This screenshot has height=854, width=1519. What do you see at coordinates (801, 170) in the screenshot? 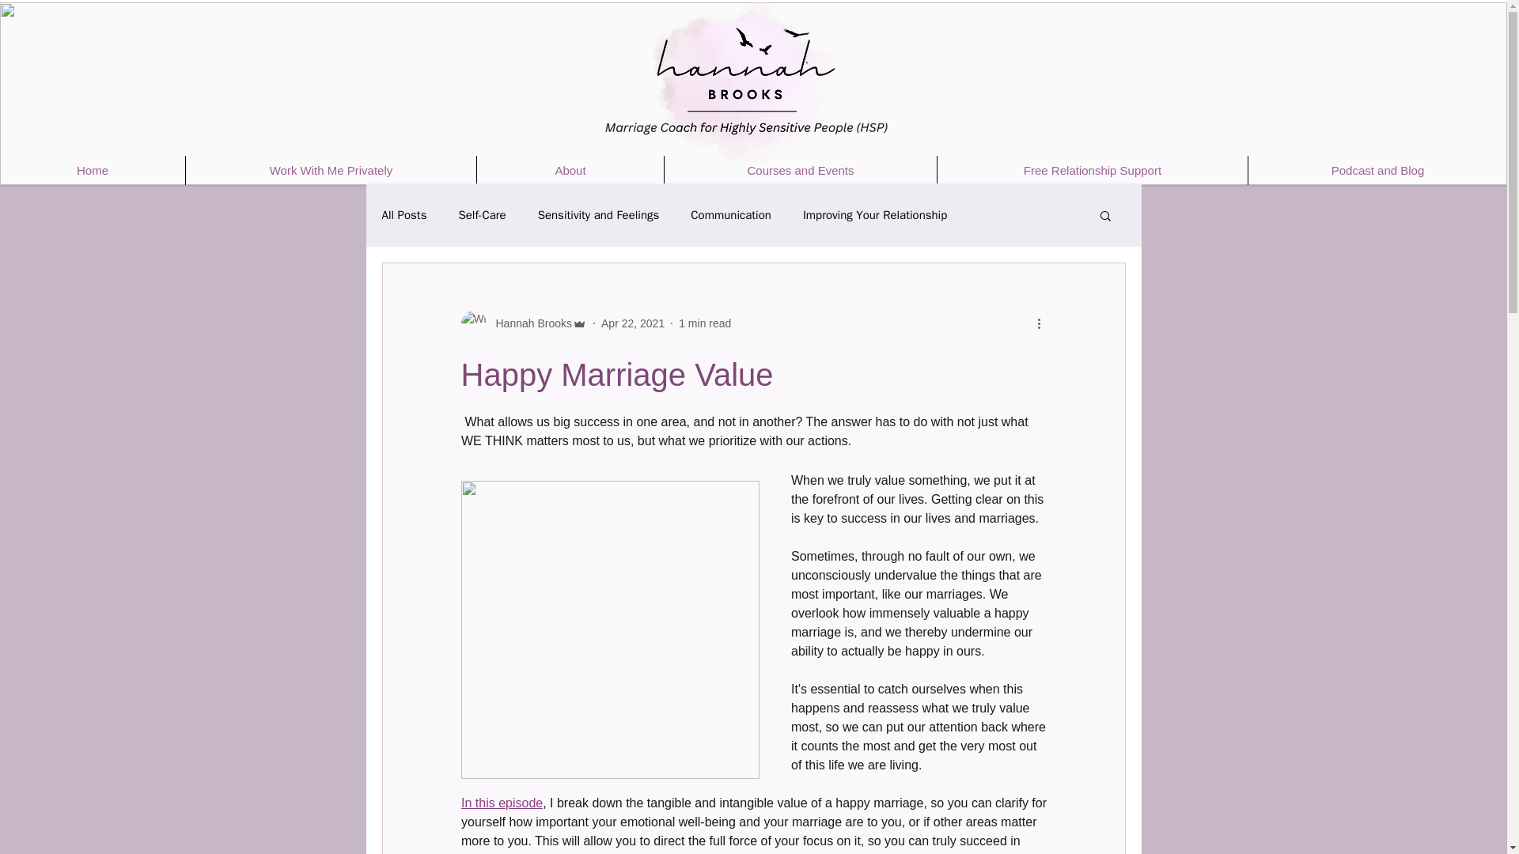
I see `Courses and Events` at bounding box center [801, 170].